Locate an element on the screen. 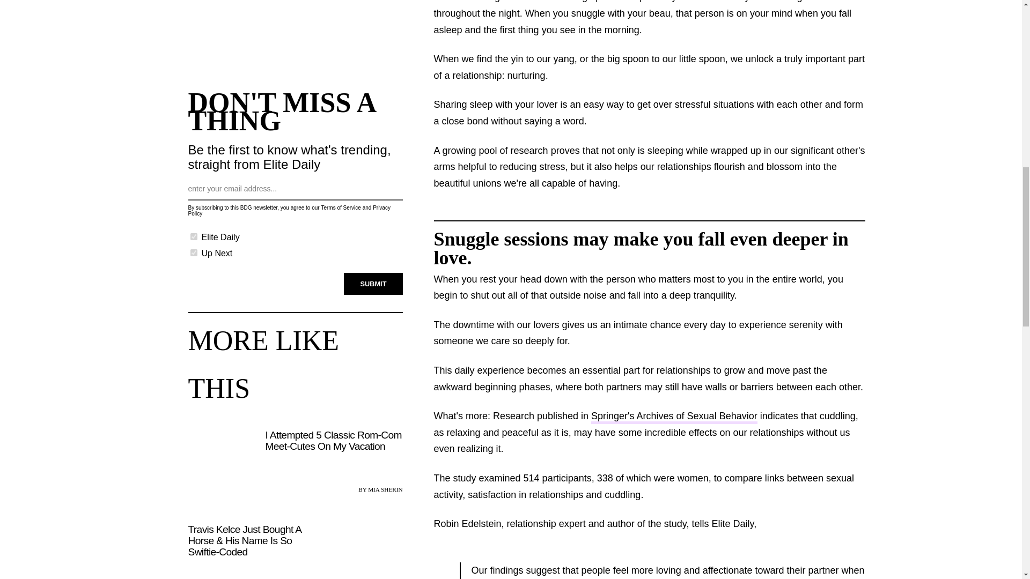  SUBMIT is located at coordinates (373, 282).